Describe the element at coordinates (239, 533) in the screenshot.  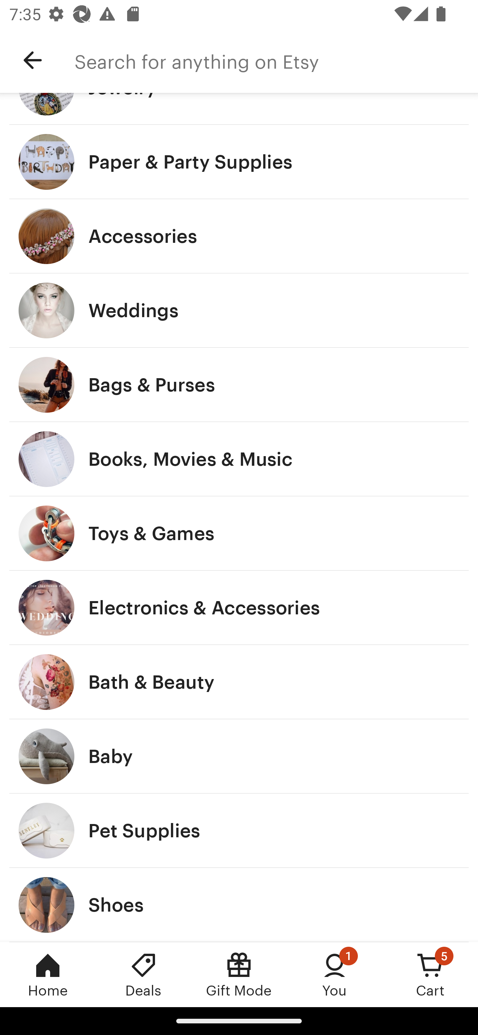
I see `Toys & Games` at that location.